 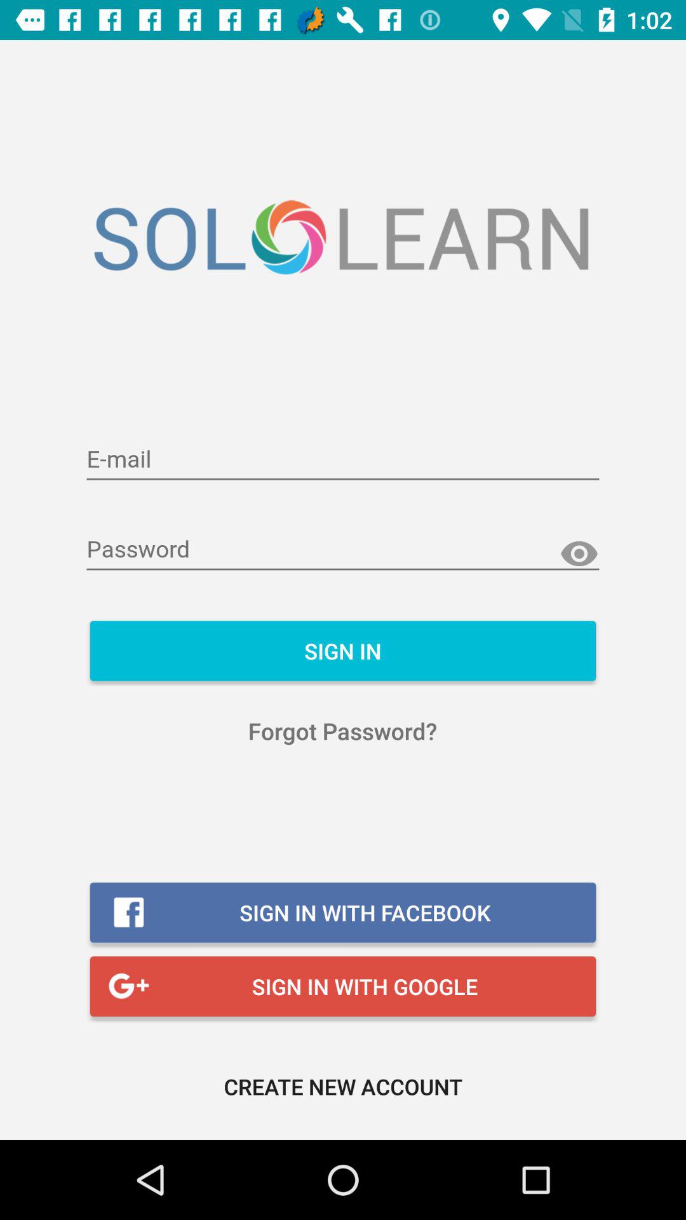 What do you see at coordinates (343, 731) in the screenshot?
I see `click item below sign in icon` at bounding box center [343, 731].